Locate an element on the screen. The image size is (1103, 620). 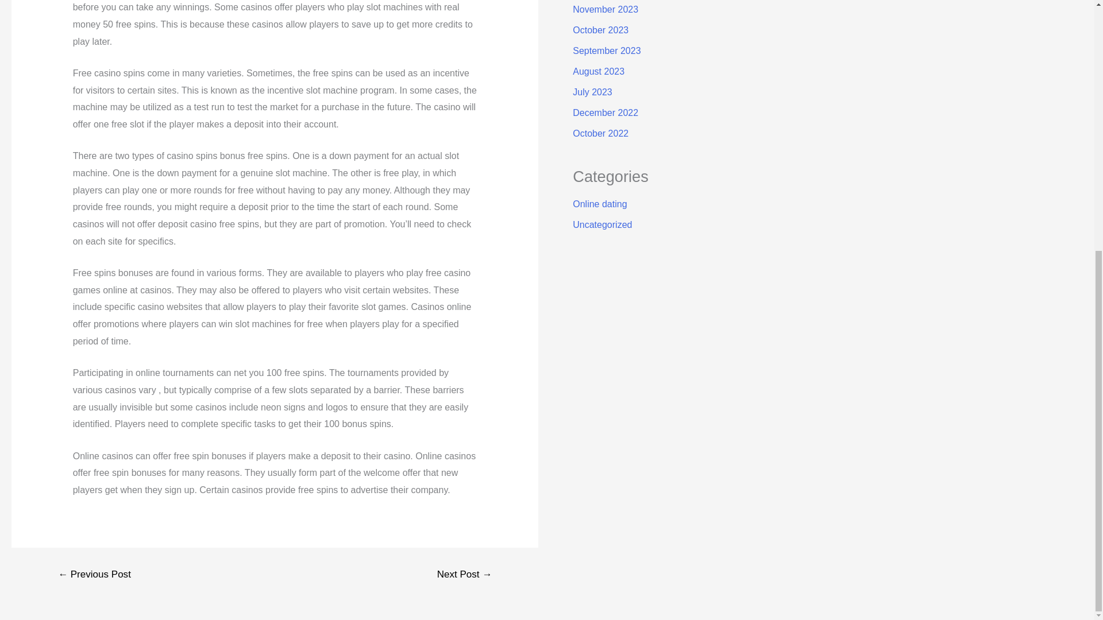
September 2023 is located at coordinates (607, 51).